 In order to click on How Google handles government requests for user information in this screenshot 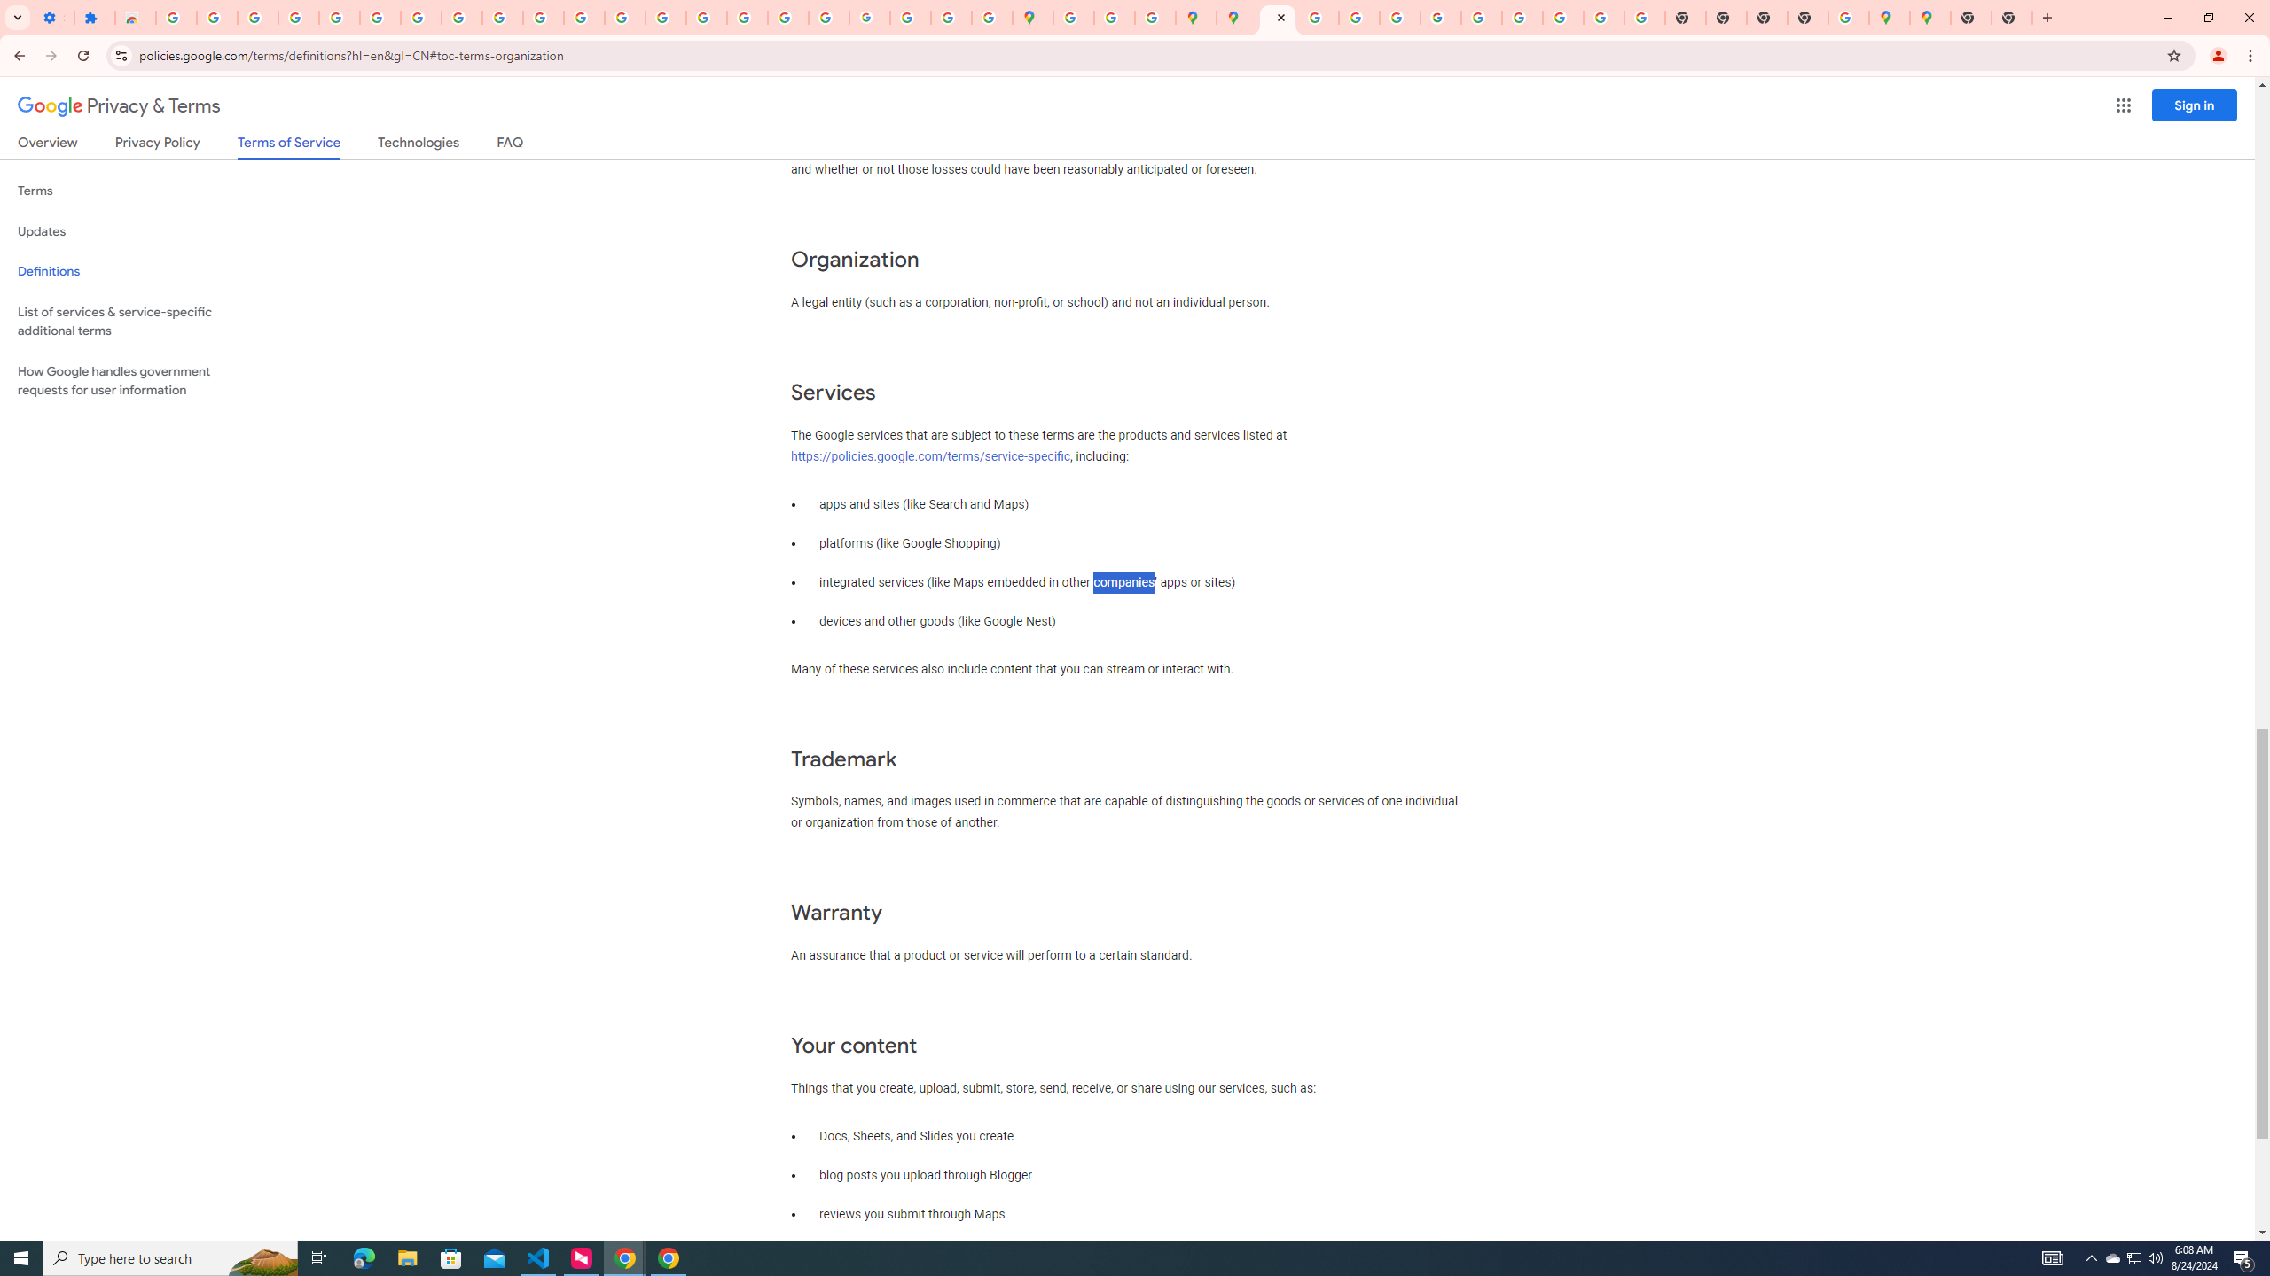, I will do `click(135, 381)`.